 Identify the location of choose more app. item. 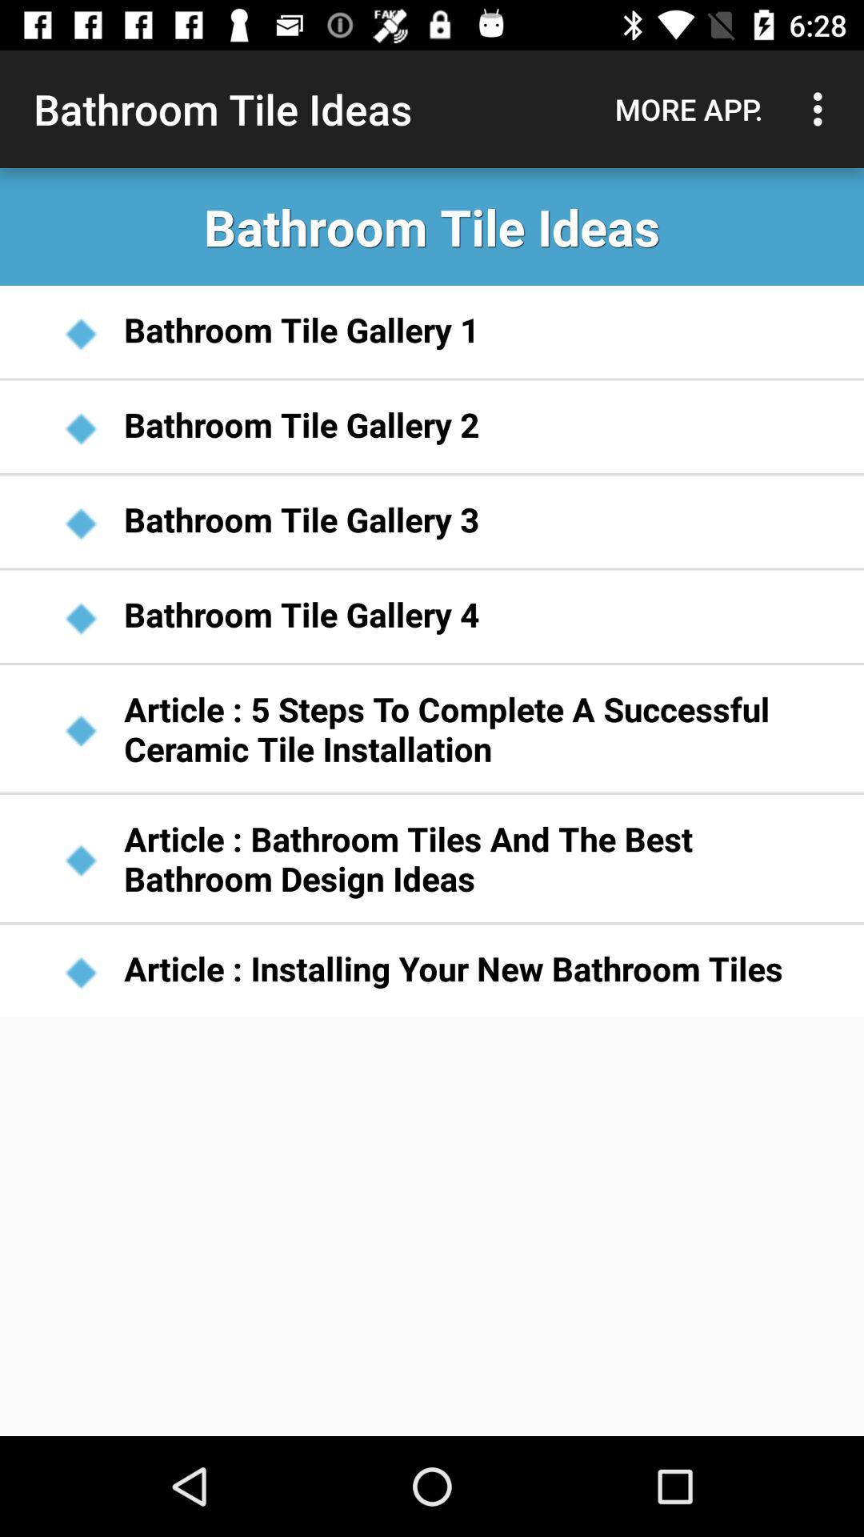
(689, 109).